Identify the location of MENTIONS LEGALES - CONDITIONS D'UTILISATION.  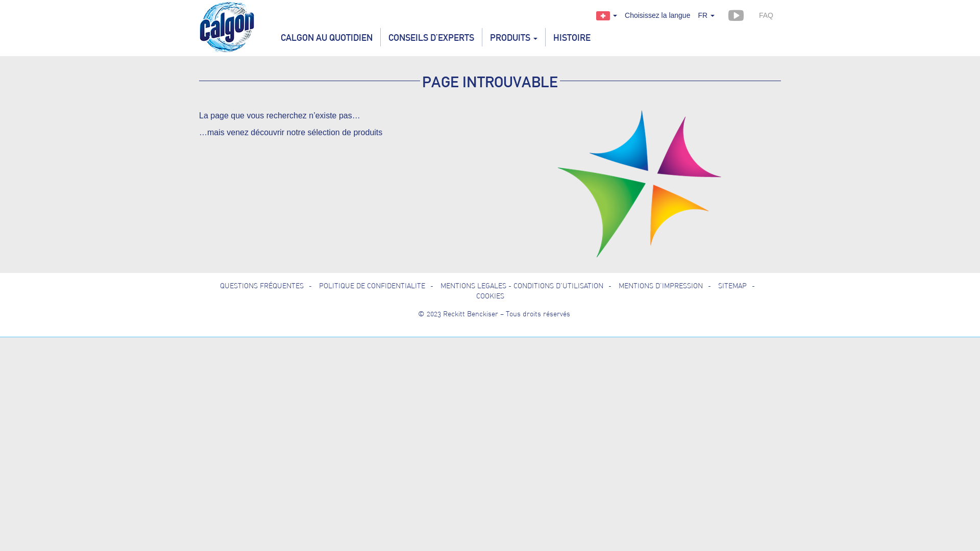
(529, 286).